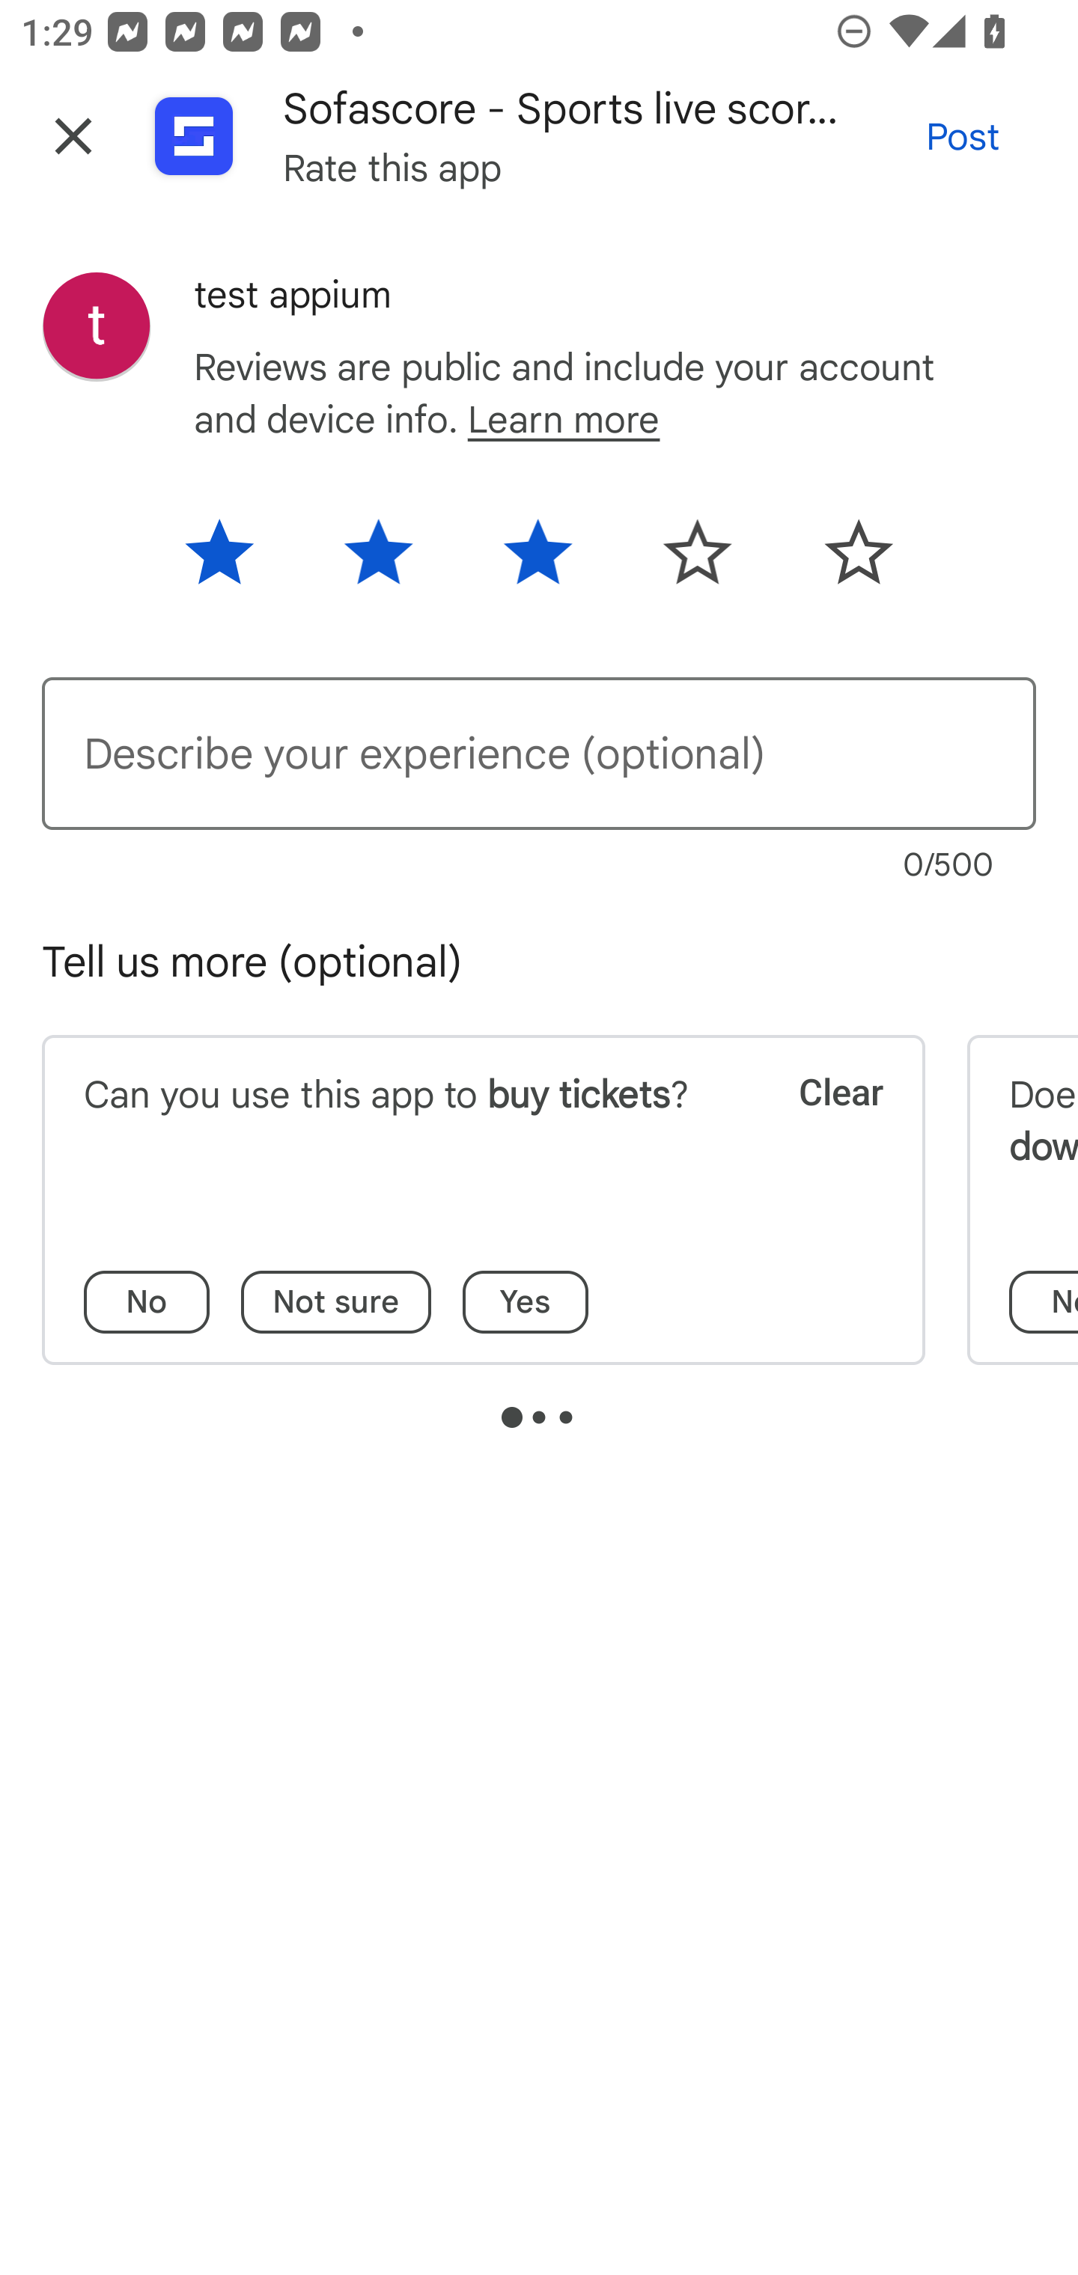 This screenshot has height=2275, width=1078. I want to click on First star selected, so click(238, 561).